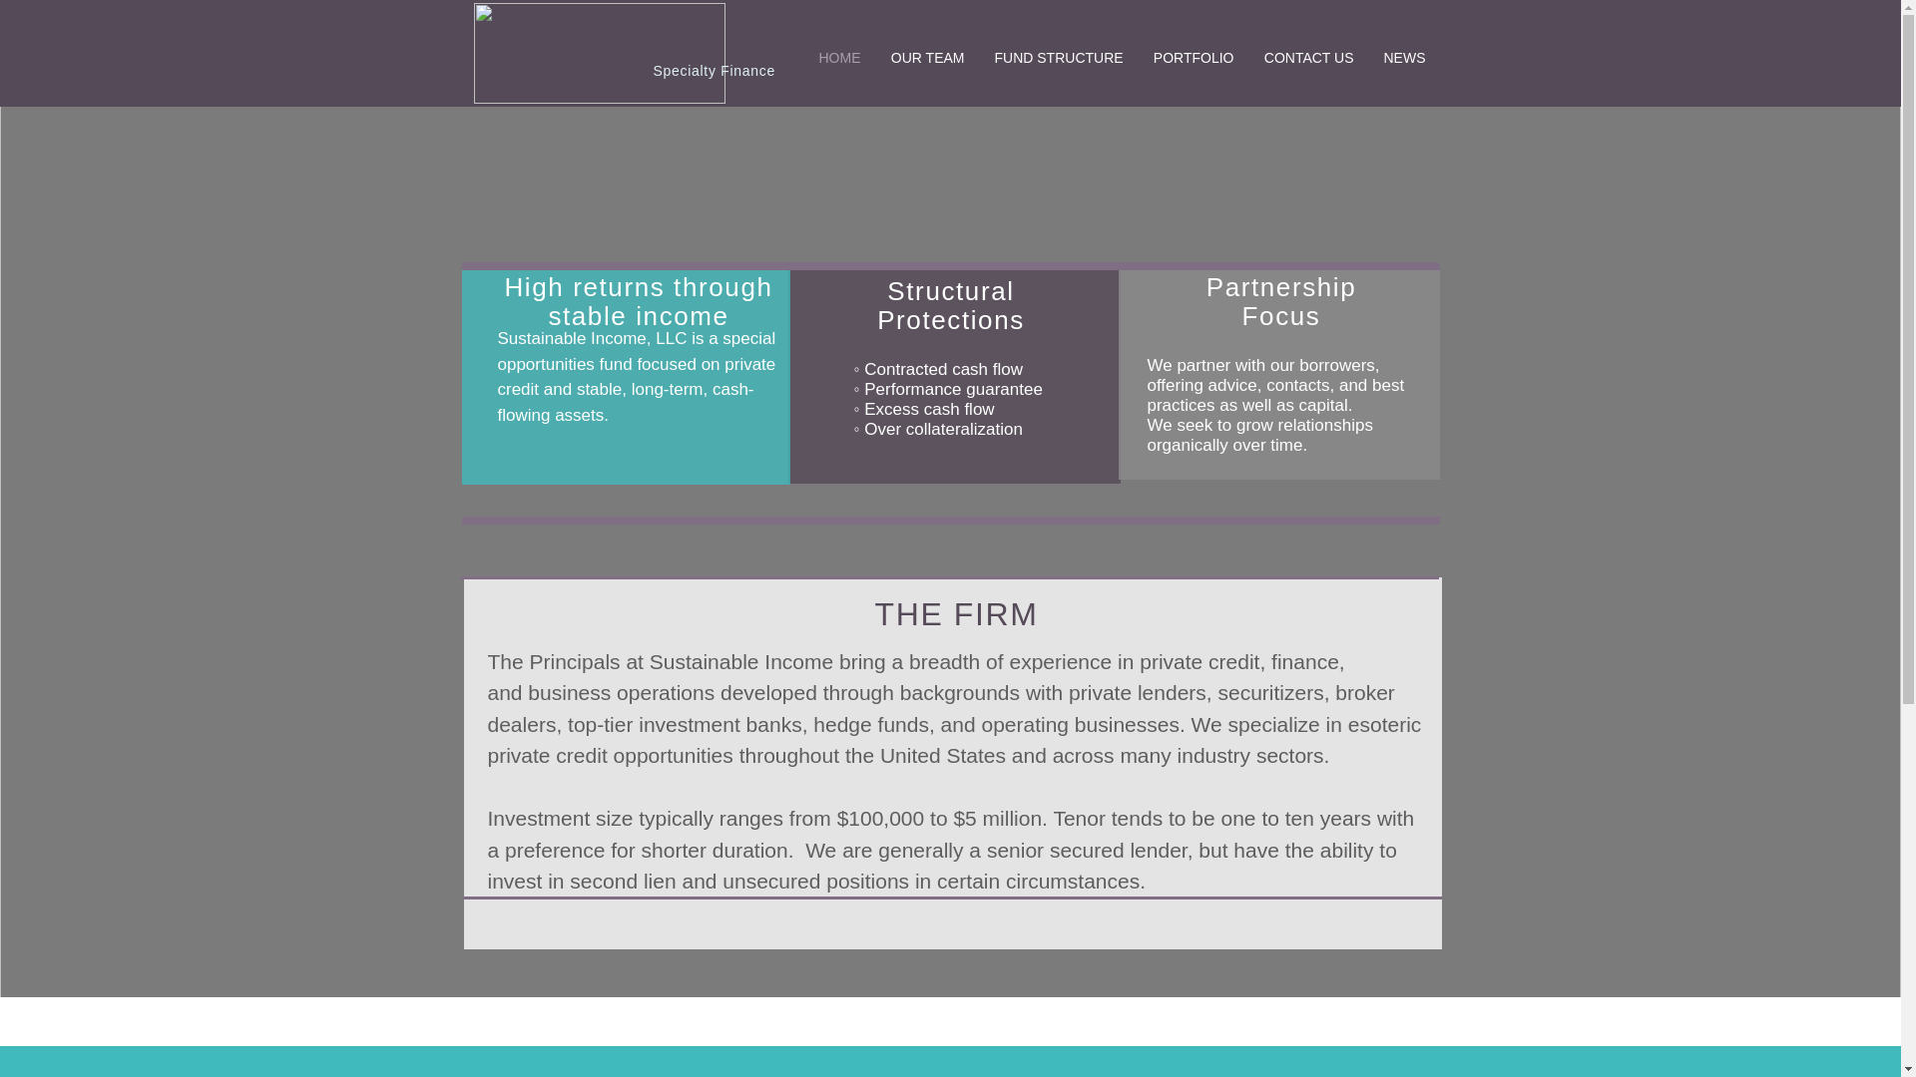  Describe the element at coordinates (599, 53) in the screenshot. I see `si-large-mono.png` at that location.